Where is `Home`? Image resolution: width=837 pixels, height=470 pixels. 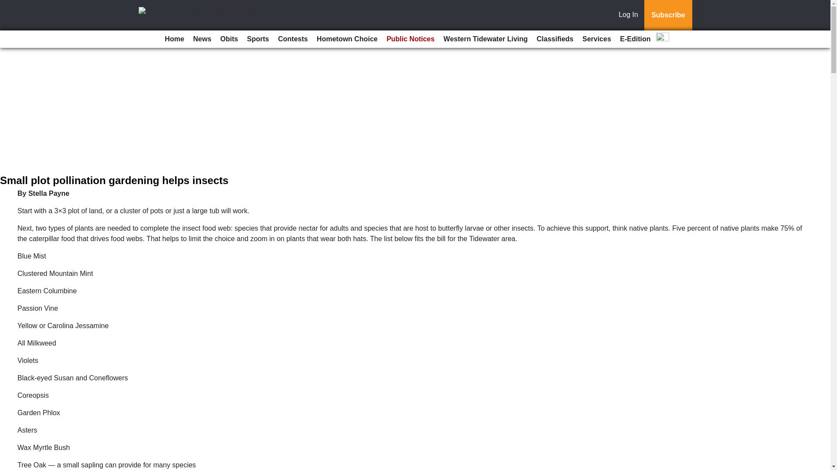 Home is located at coordinates (174, 39).